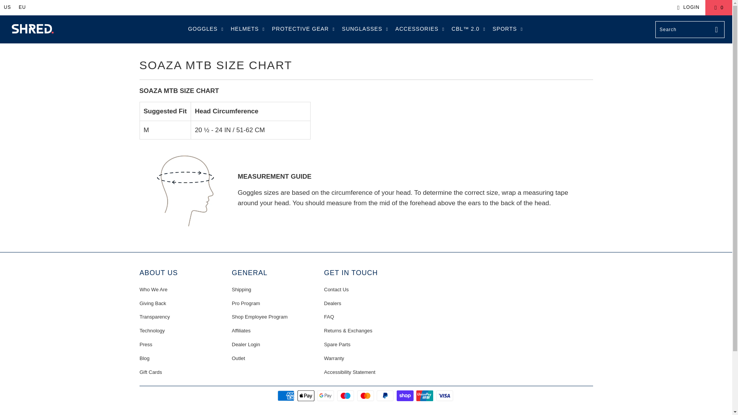 The height and width of the screenshot is (415, 738). Describe the element at coordinates (425, 396) in the screenshot. I see `Union Pay` at that location.